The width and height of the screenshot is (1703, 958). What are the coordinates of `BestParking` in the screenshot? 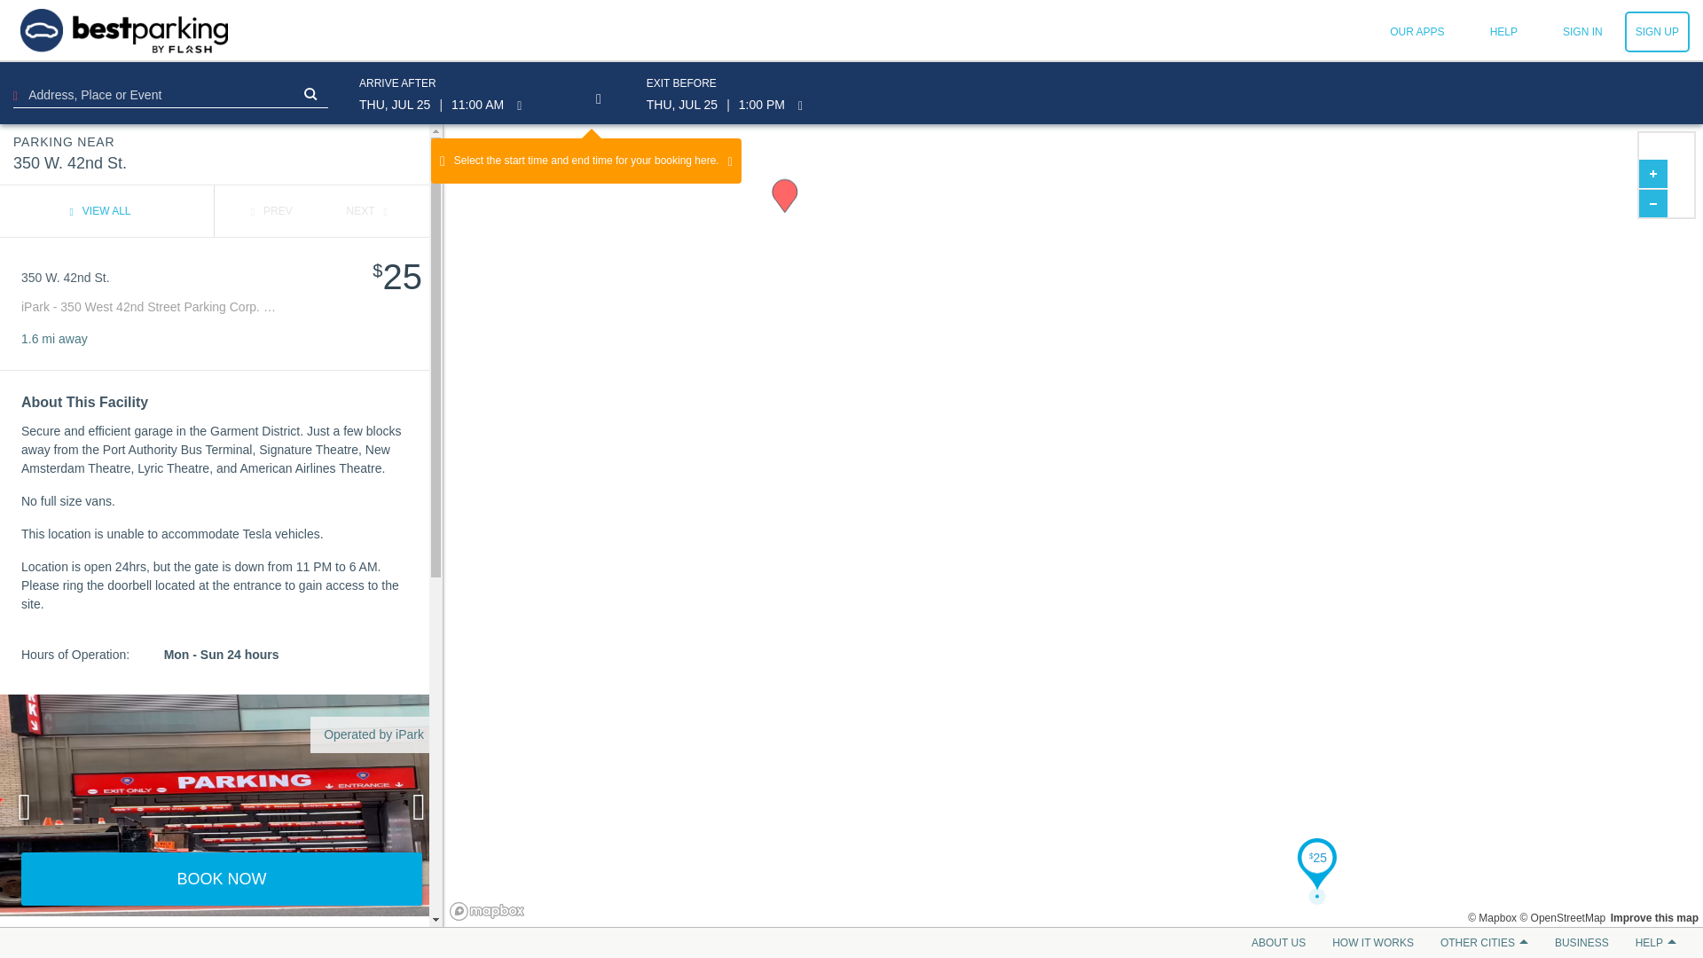 It's located at (124, 30).